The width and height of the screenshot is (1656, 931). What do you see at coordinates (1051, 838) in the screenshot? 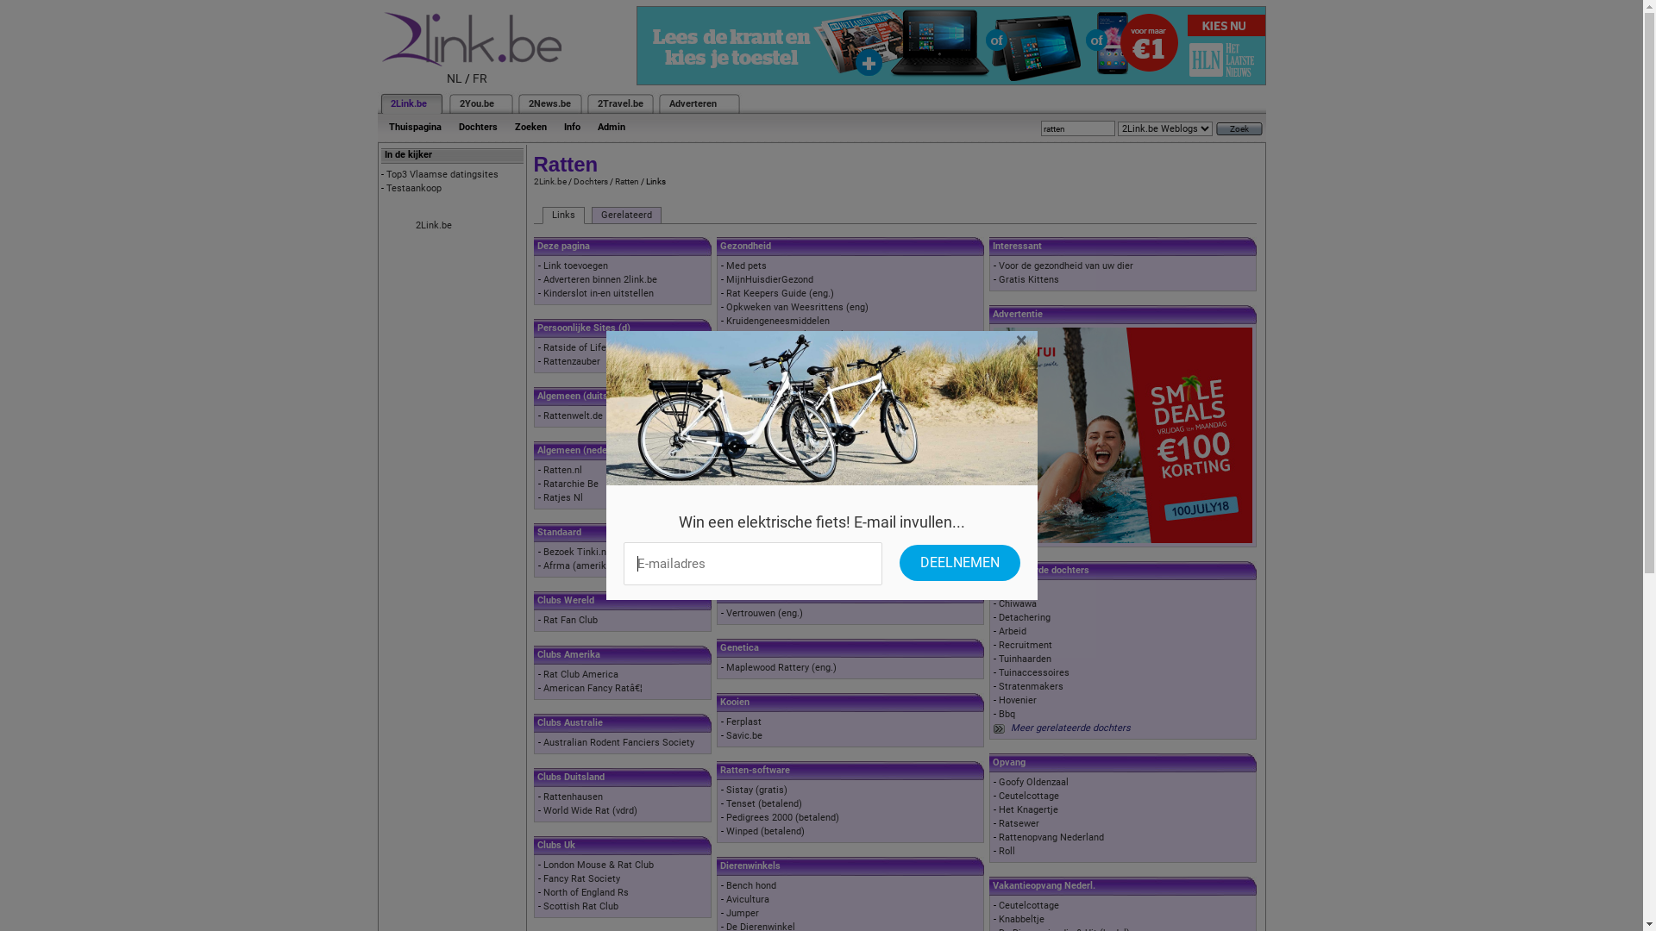
I see `Rattenopvang Nederland` at bounding box center [1051, 838].